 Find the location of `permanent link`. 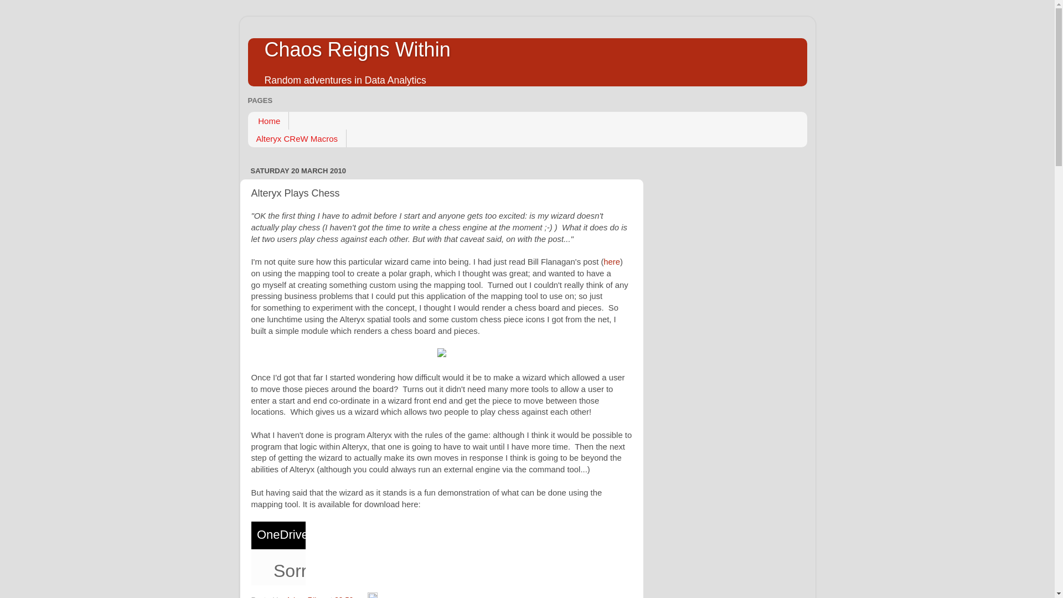

permanent link is located at coordinates (343, 597).